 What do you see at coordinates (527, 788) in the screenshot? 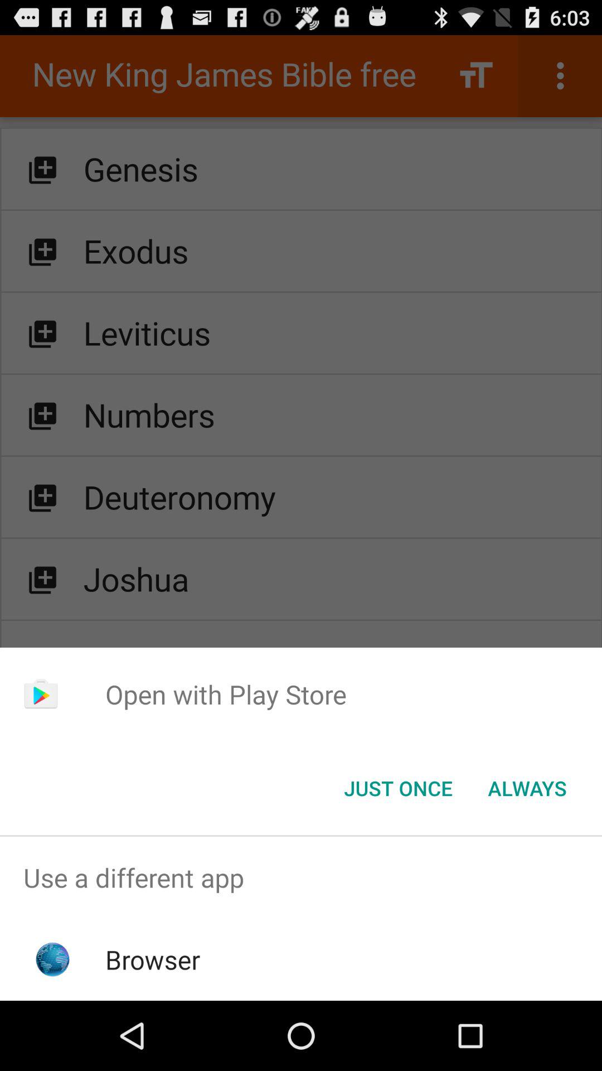
I see `turn on item below the open with play item` at bounding box center [527, 788].